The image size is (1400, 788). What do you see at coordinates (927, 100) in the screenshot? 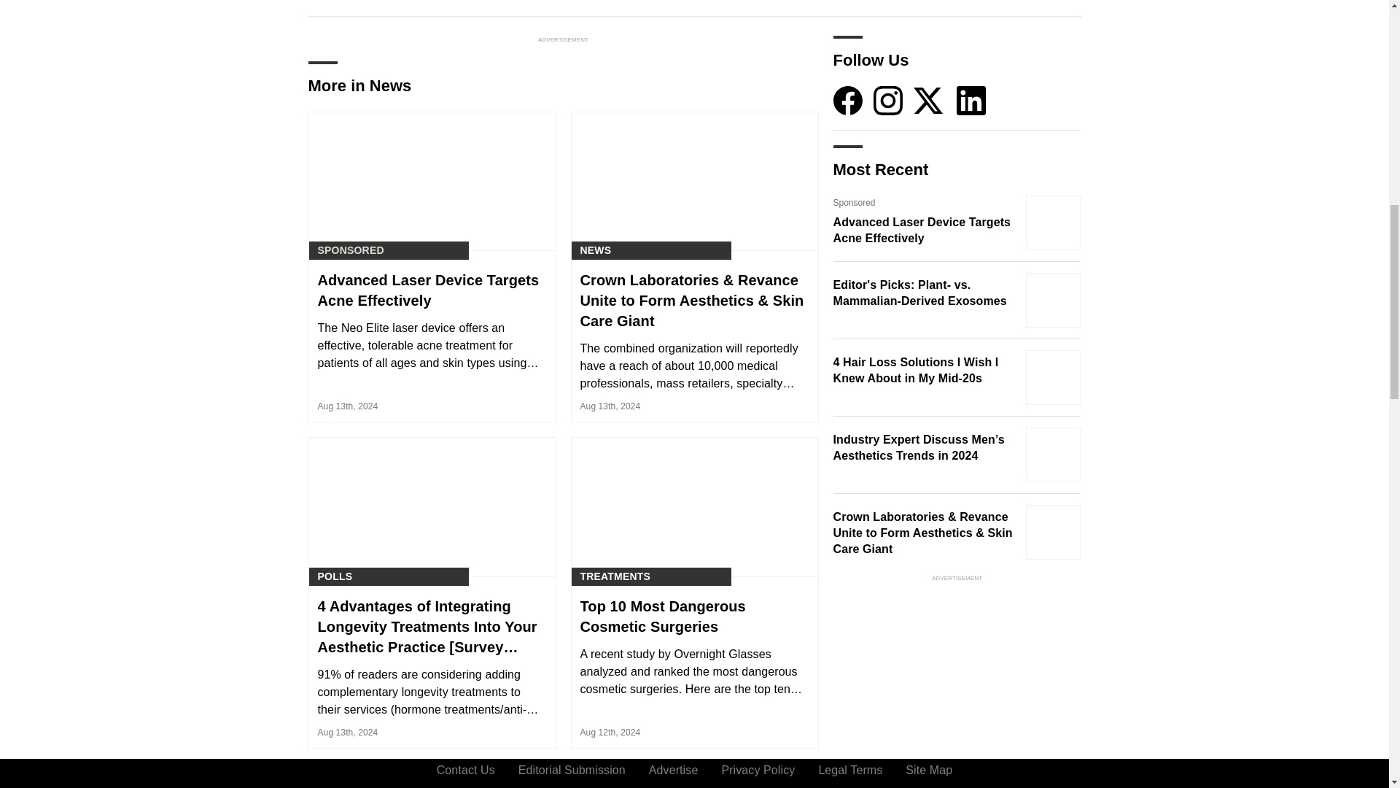
I see `Twitter X icon` at bounding box center [927, 100].